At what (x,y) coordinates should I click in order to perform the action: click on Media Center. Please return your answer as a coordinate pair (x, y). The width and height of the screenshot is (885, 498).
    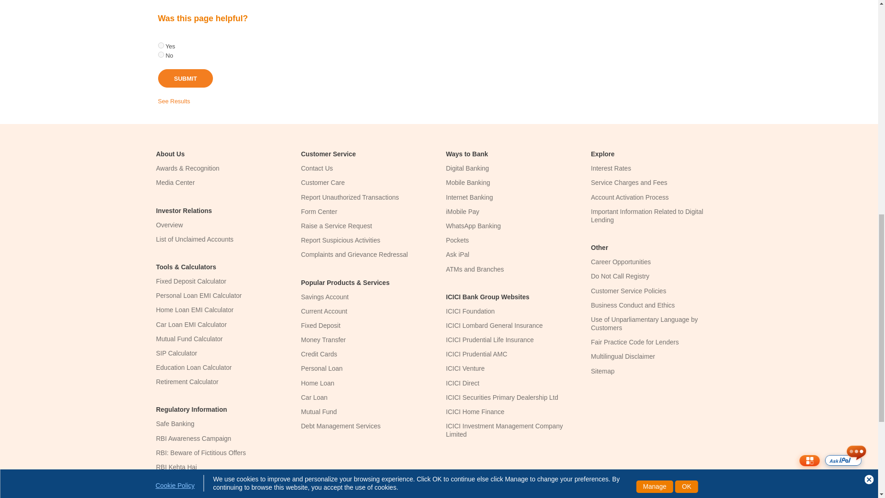
    Looking at the image, I should click on (175, 182).